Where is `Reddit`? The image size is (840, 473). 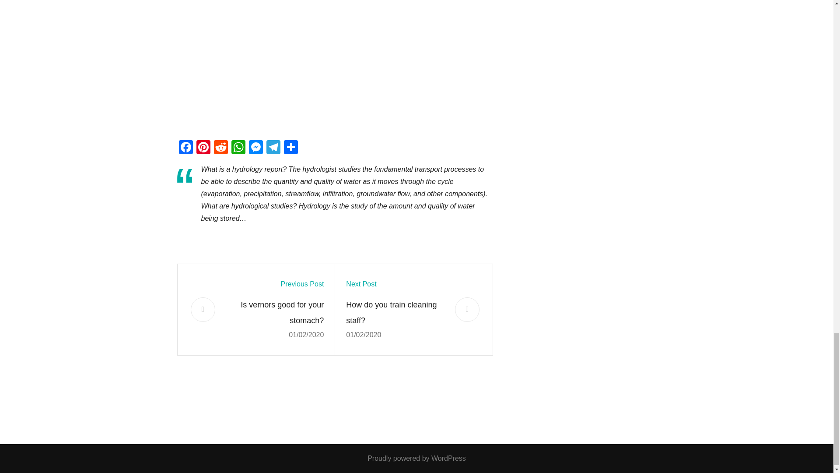
Reddit is located at coordinates (220, 148).